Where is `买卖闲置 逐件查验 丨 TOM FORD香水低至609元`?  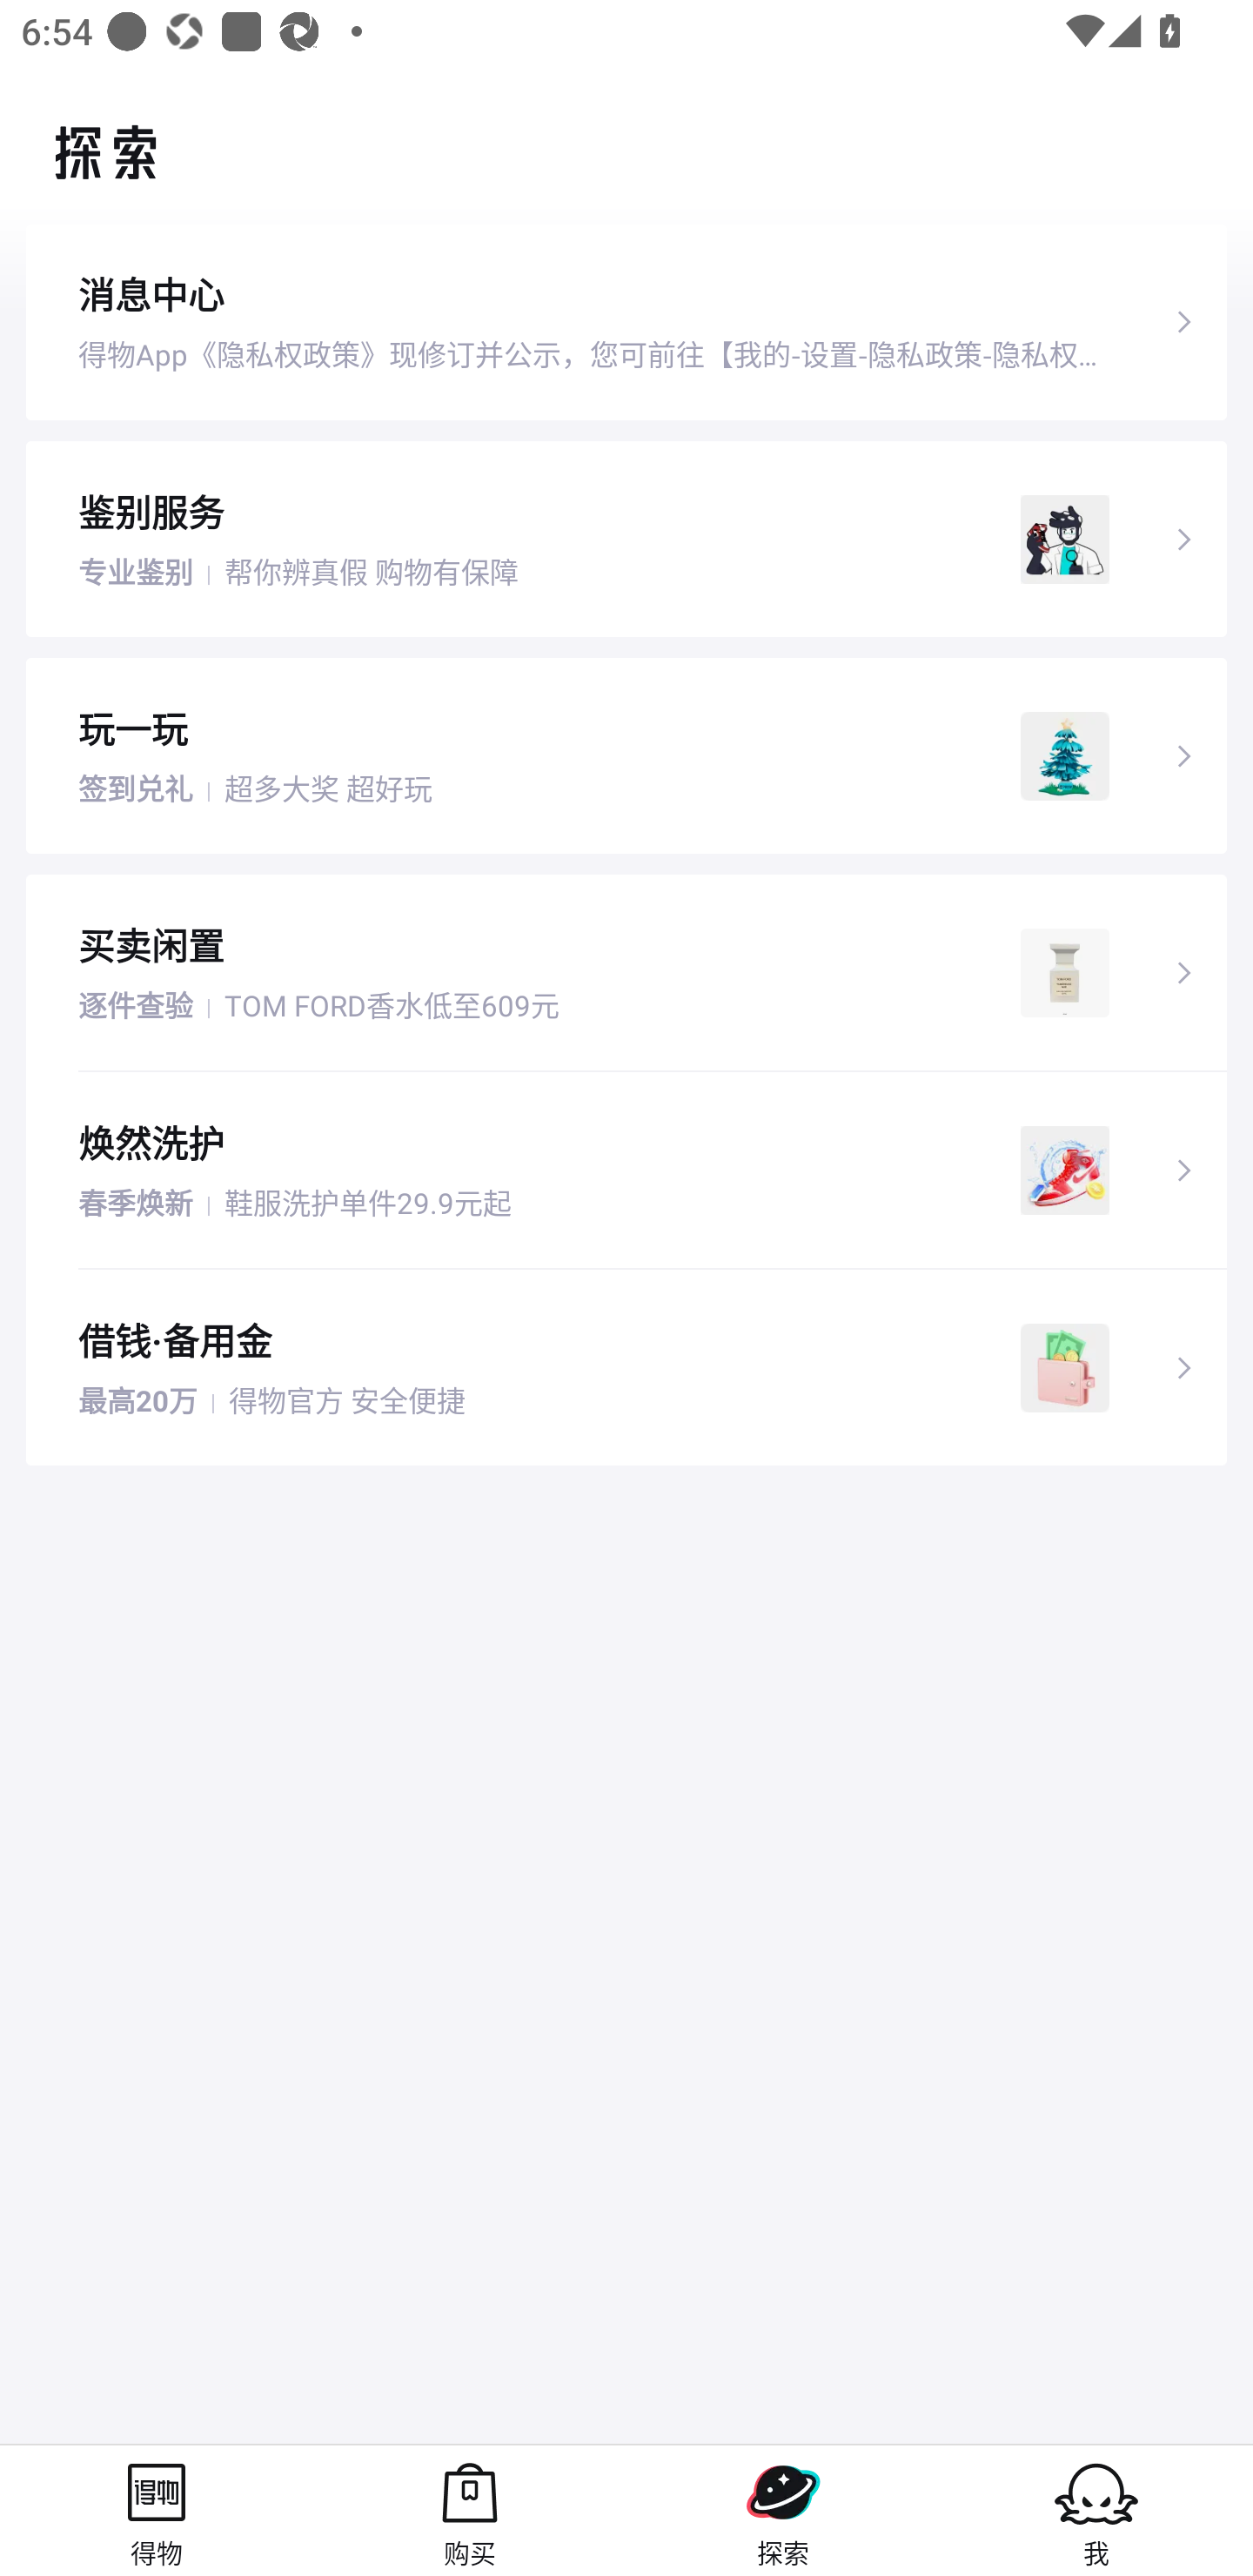
买卖闲置 逐件查验 丨 TOM FORD香水低至609元 is located at coordinates (626, 973).